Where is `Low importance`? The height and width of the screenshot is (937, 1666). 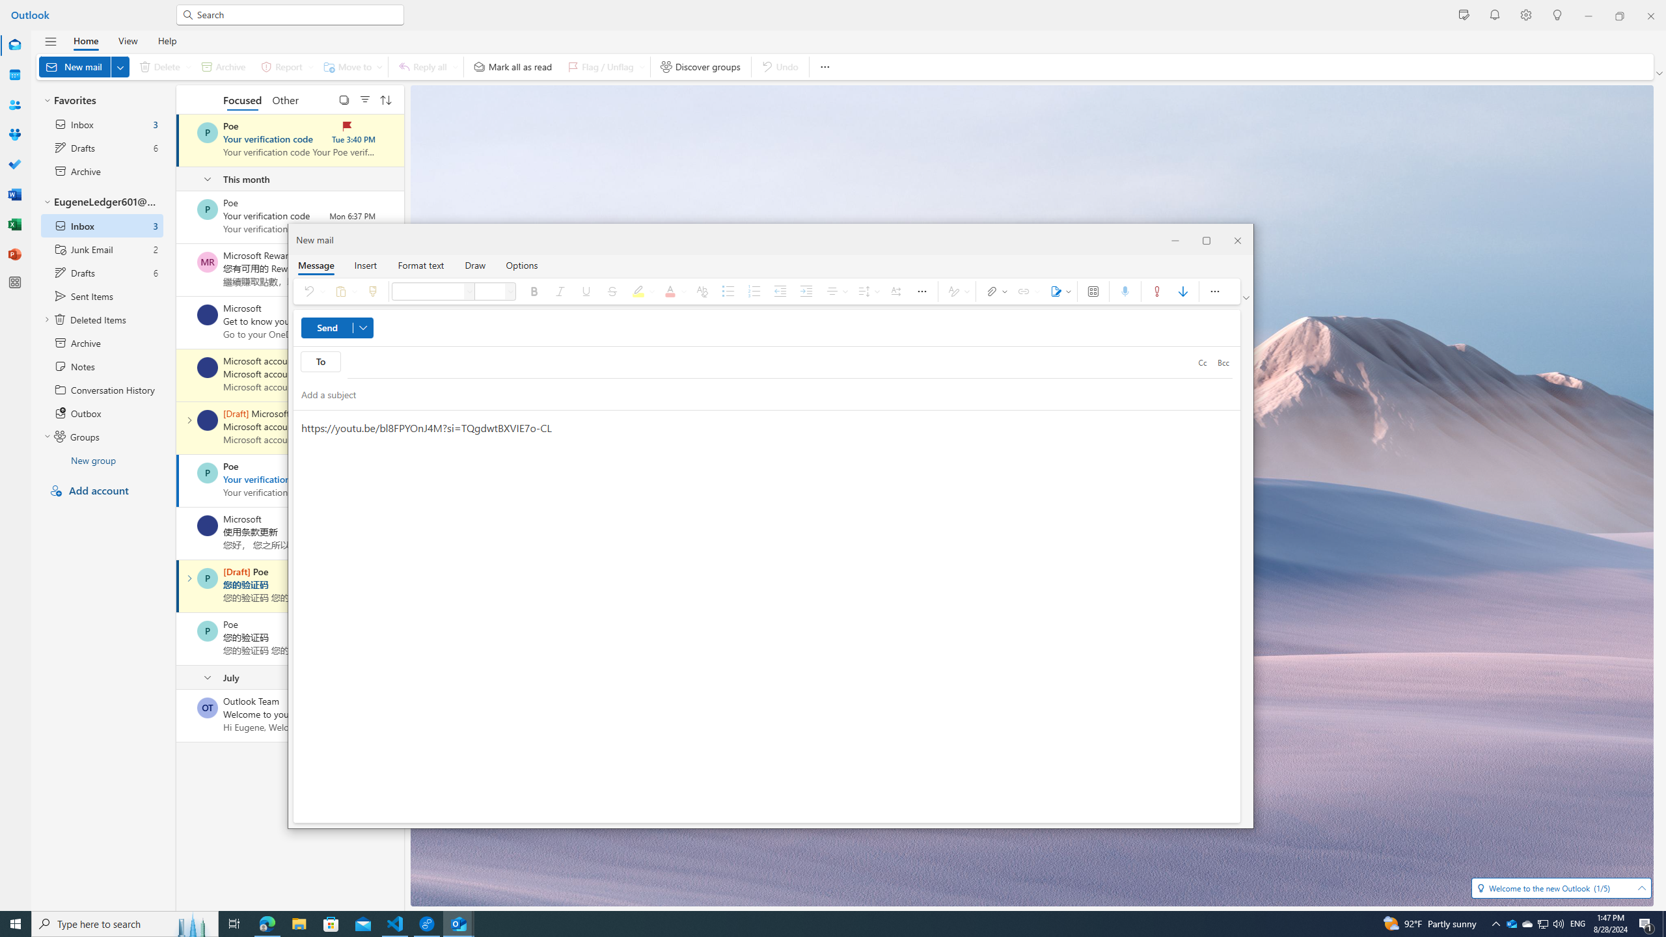 Low importance is located at coordinates (1183, 292).